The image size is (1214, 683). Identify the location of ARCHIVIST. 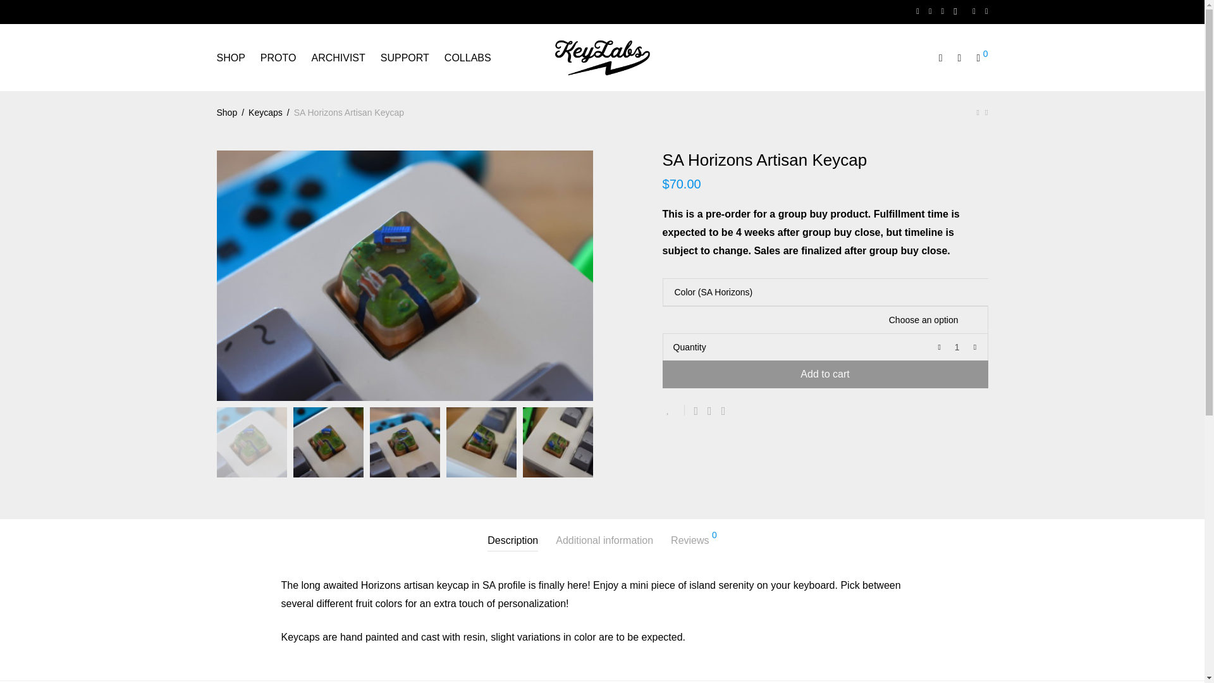
(338, 58).